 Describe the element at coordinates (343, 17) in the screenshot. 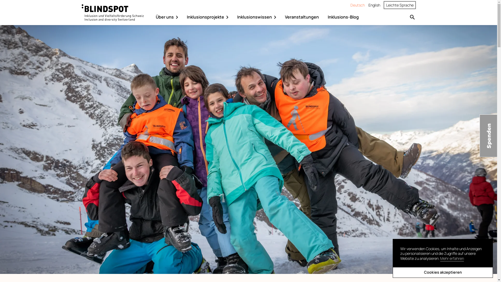

I see `Inklusions-Blog` at that location.